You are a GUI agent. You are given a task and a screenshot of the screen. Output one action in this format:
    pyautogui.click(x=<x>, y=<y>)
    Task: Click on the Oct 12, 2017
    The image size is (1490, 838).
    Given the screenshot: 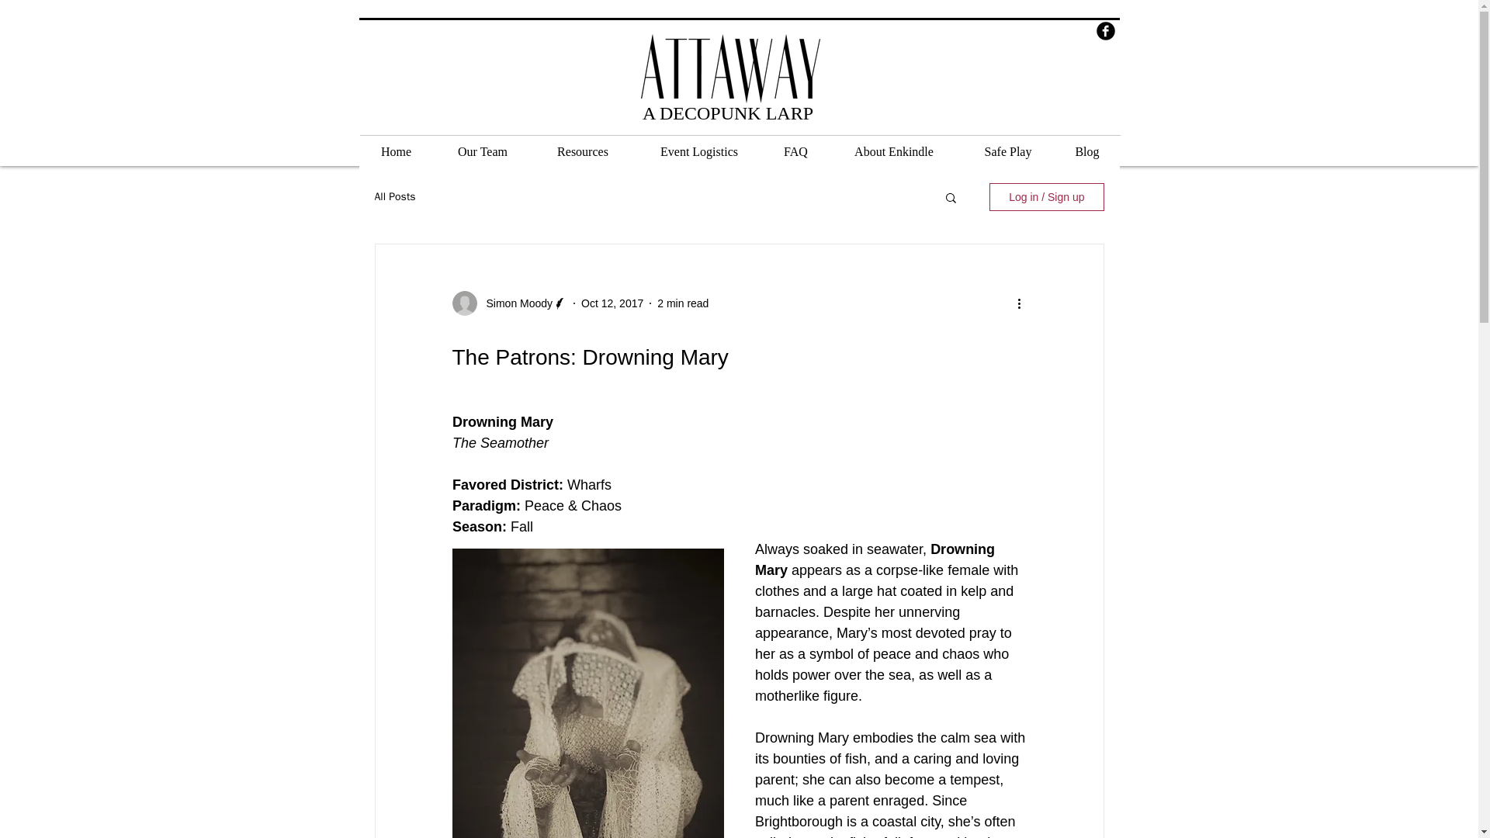 What is the action you would take?
    pyautogui.click(x=612, y=303)
    